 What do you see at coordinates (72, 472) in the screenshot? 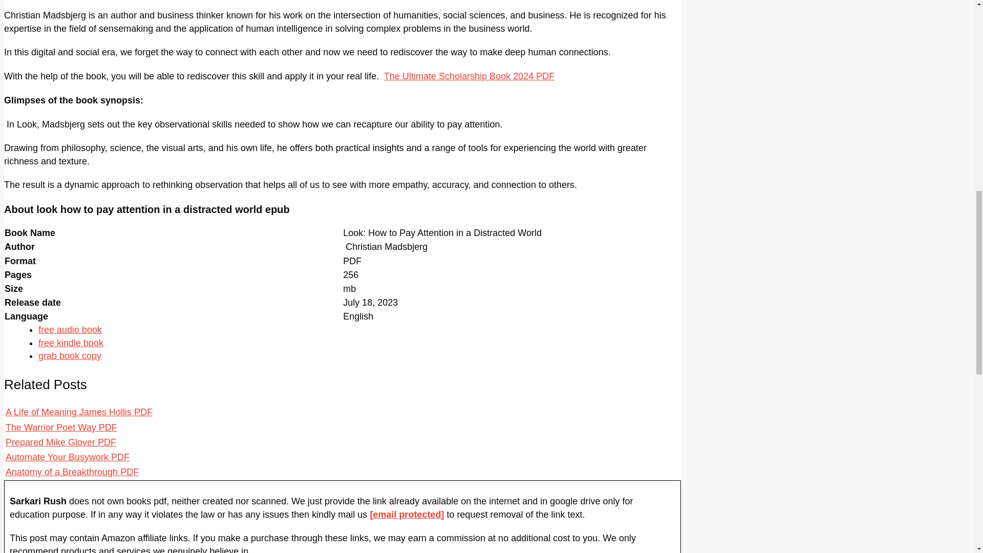
I see `Anatomy of a Breakthrough PDF` at bounding box center [72, 472].